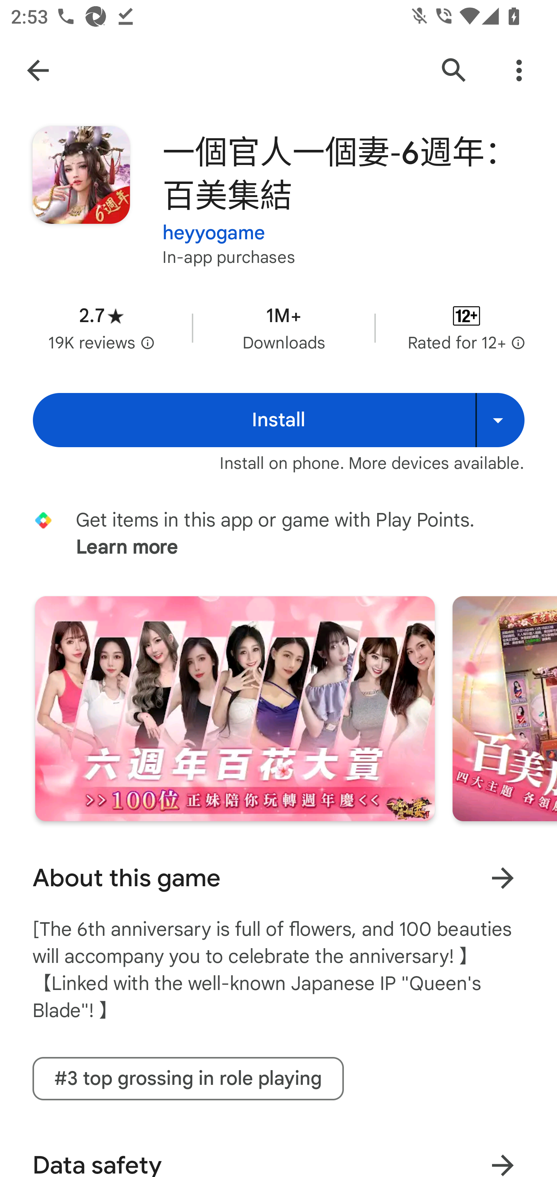 Image resolution: width=557 pixels, height=1177 pixels. Describe the element at coordinates (278, 878) in the screenshot. I see `About this game Learn more About this game` at that location.